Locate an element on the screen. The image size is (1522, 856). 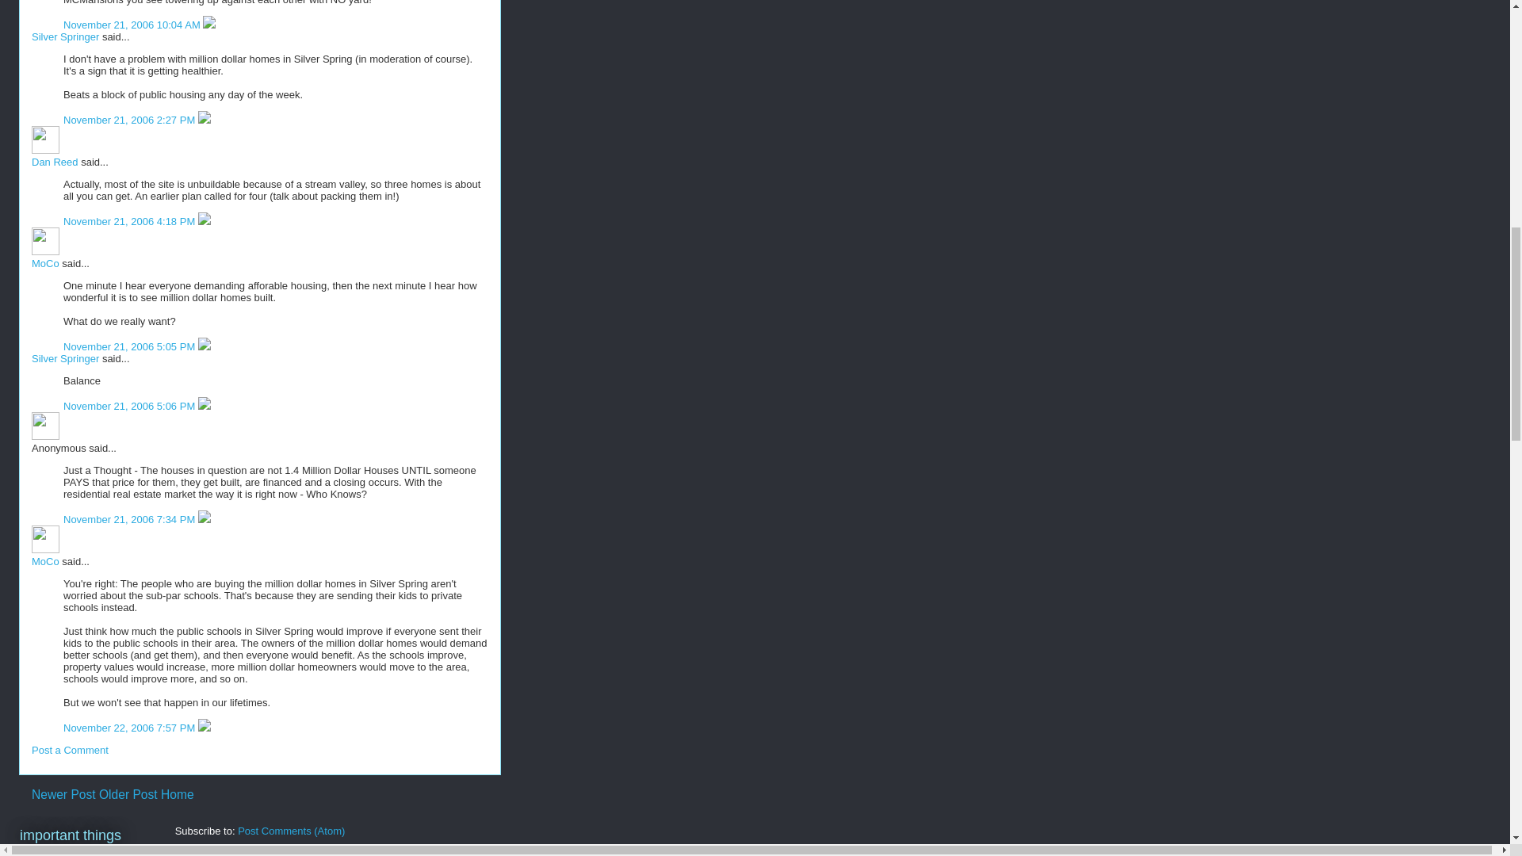
Delete Comment is located at coordinates (205, 119).